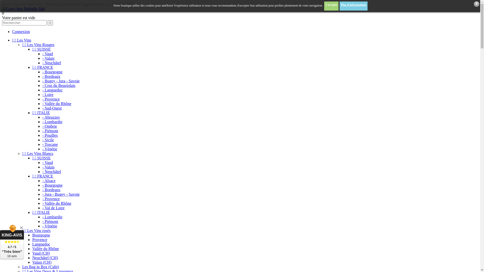 This screenshot has height=272, width=484. I want to click on - Loire, so click(48, 95).